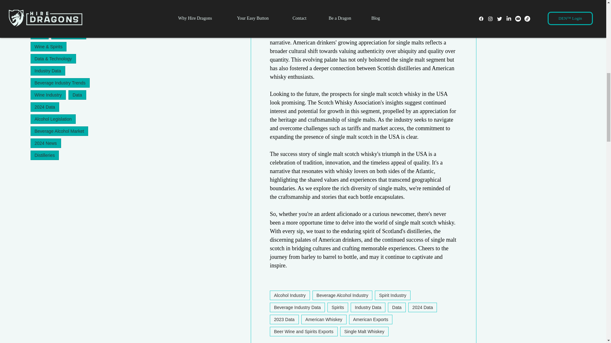  Describe the element at coordinates (48, 1) in the screenshot. I see `Spirit Industry` at that location.